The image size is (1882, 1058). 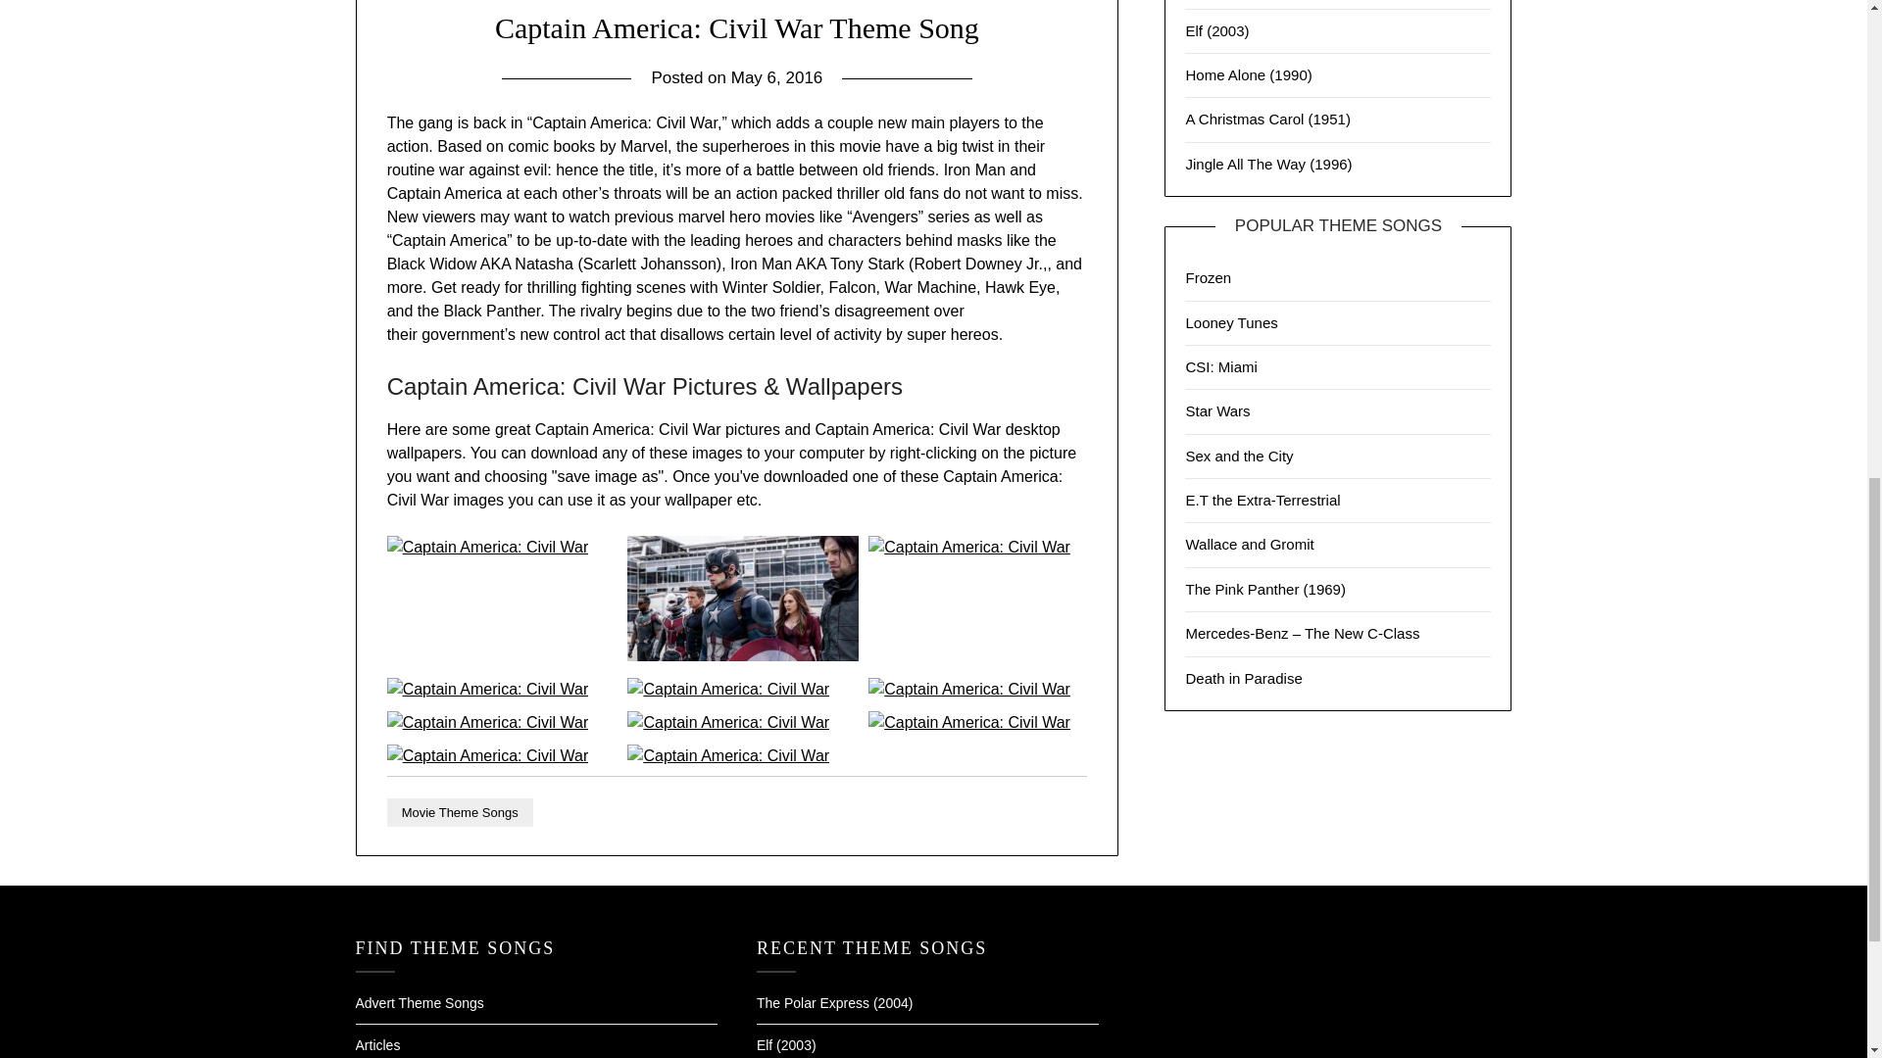 I want to click on Captain America: Civil War, so click(x=727, y=754).